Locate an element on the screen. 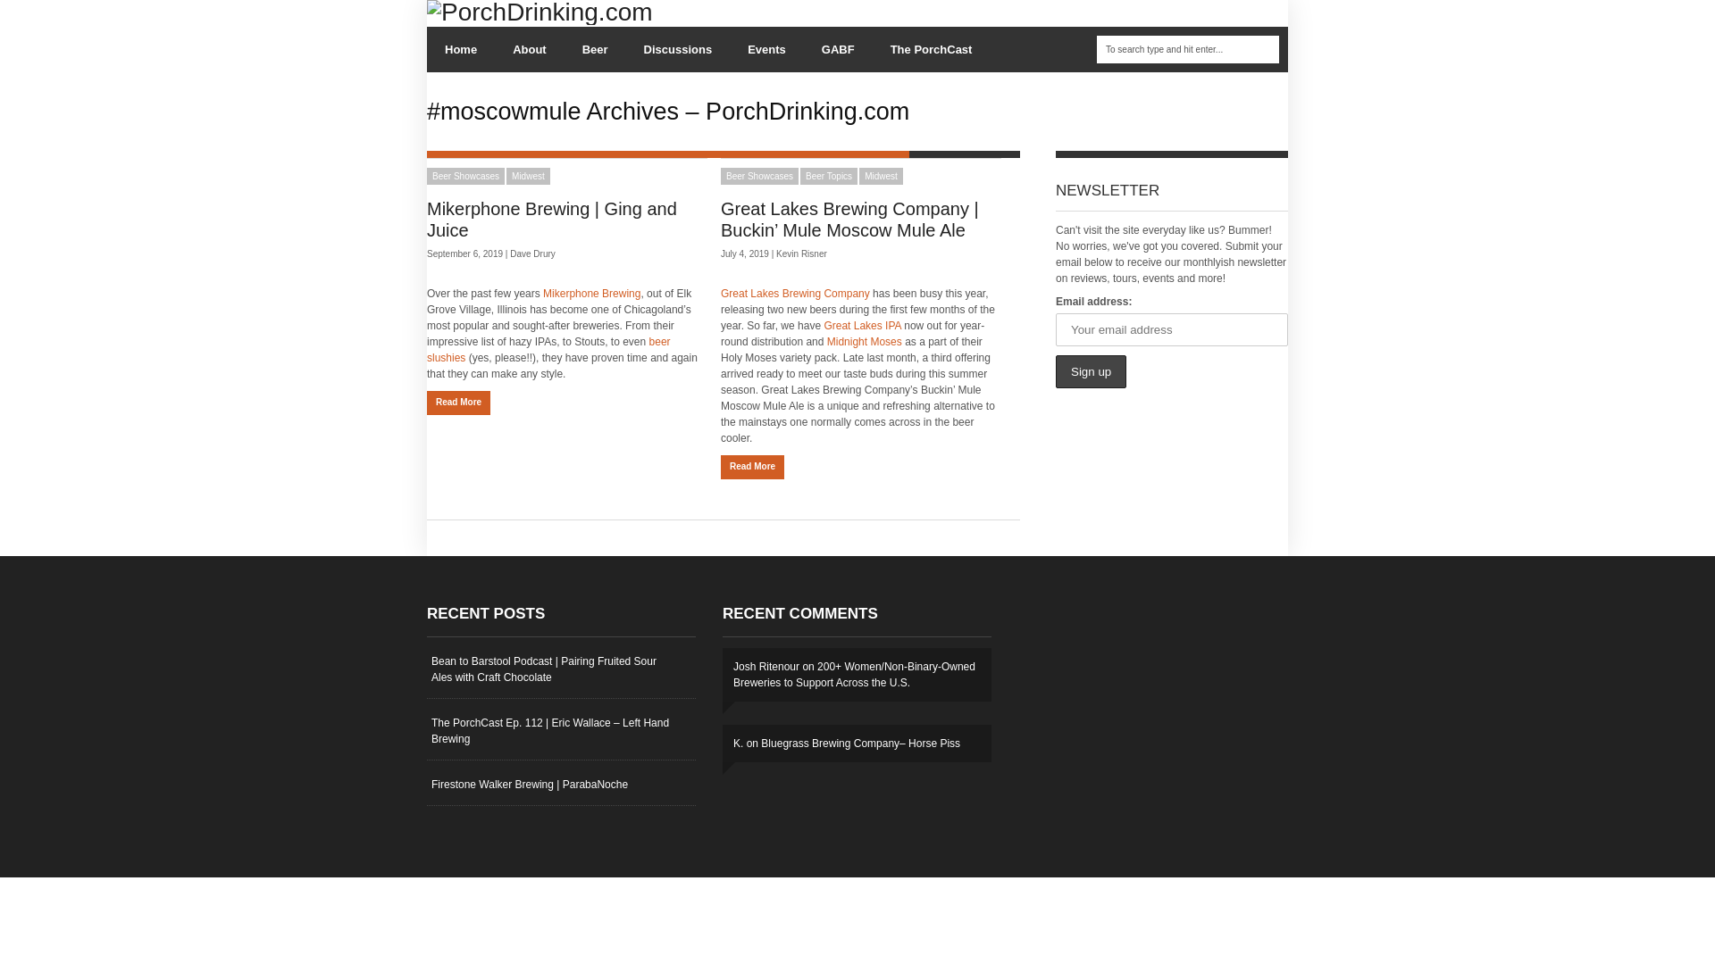  Sign up is located at coordinates (1092, 371).